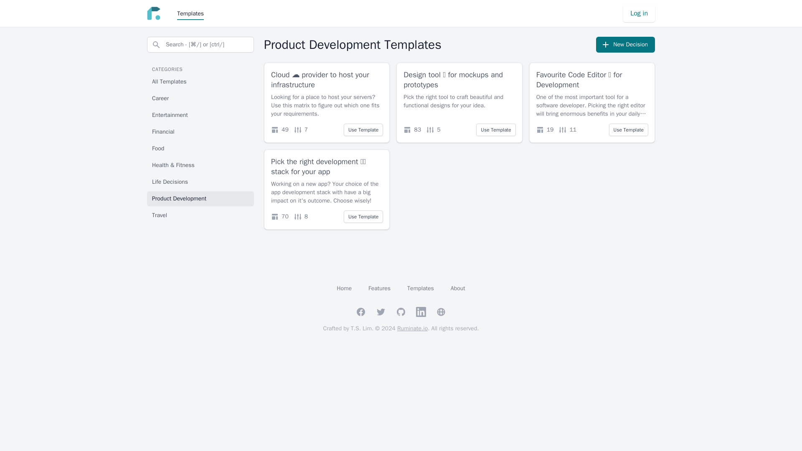  Describe the element at coordinates (190, 13) in the screenshot. I see `Templates` at that location.